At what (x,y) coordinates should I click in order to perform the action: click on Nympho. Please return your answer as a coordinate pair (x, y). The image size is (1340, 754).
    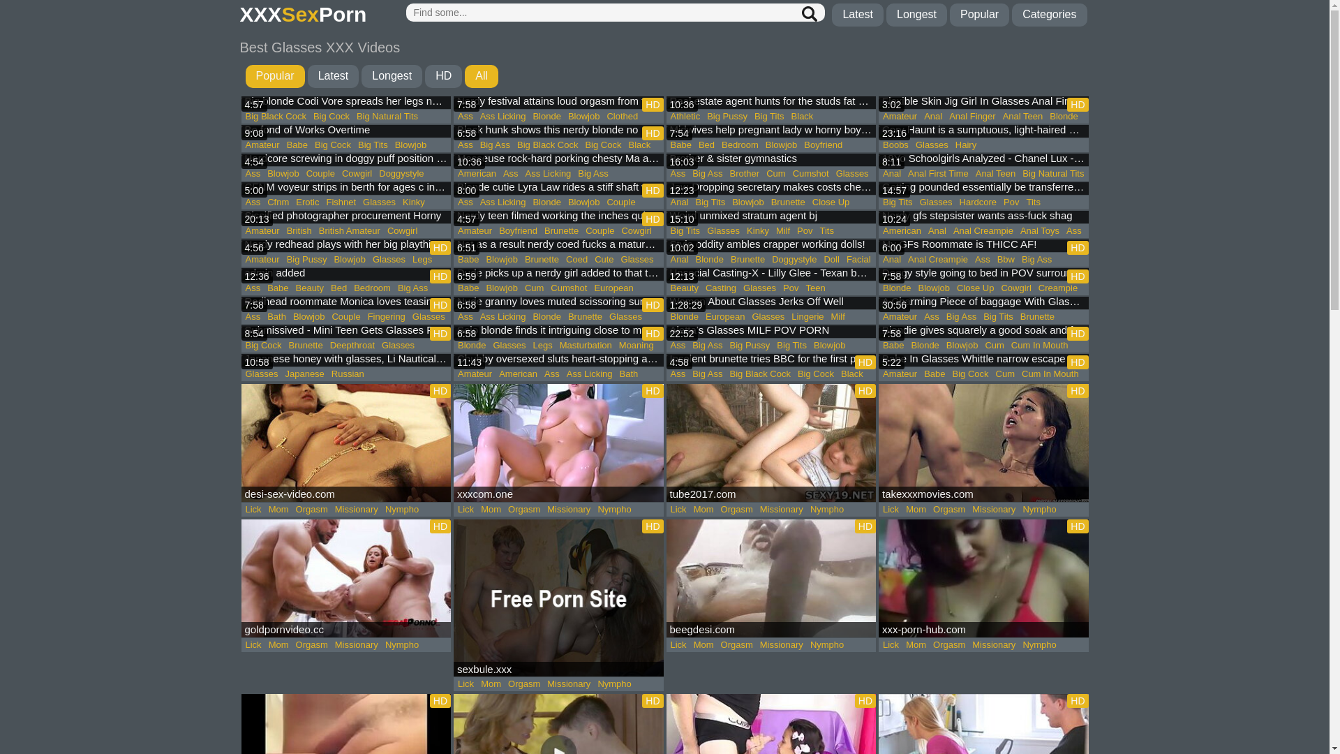
    Looking at the image, I should click on (402, 645).